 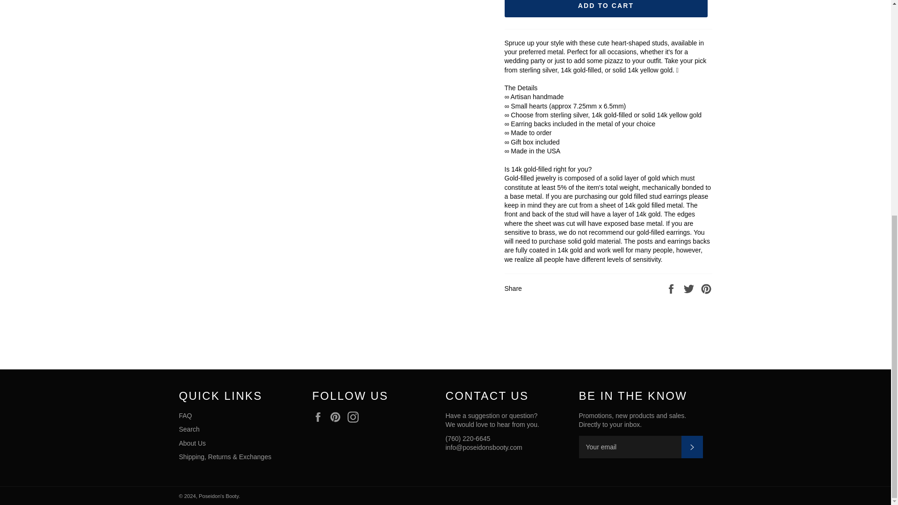 What do you see at coordinates (355, 417) in the screenshot?
I see `Poseidon's Booty on Instagram` at bounding box center [355, 417].